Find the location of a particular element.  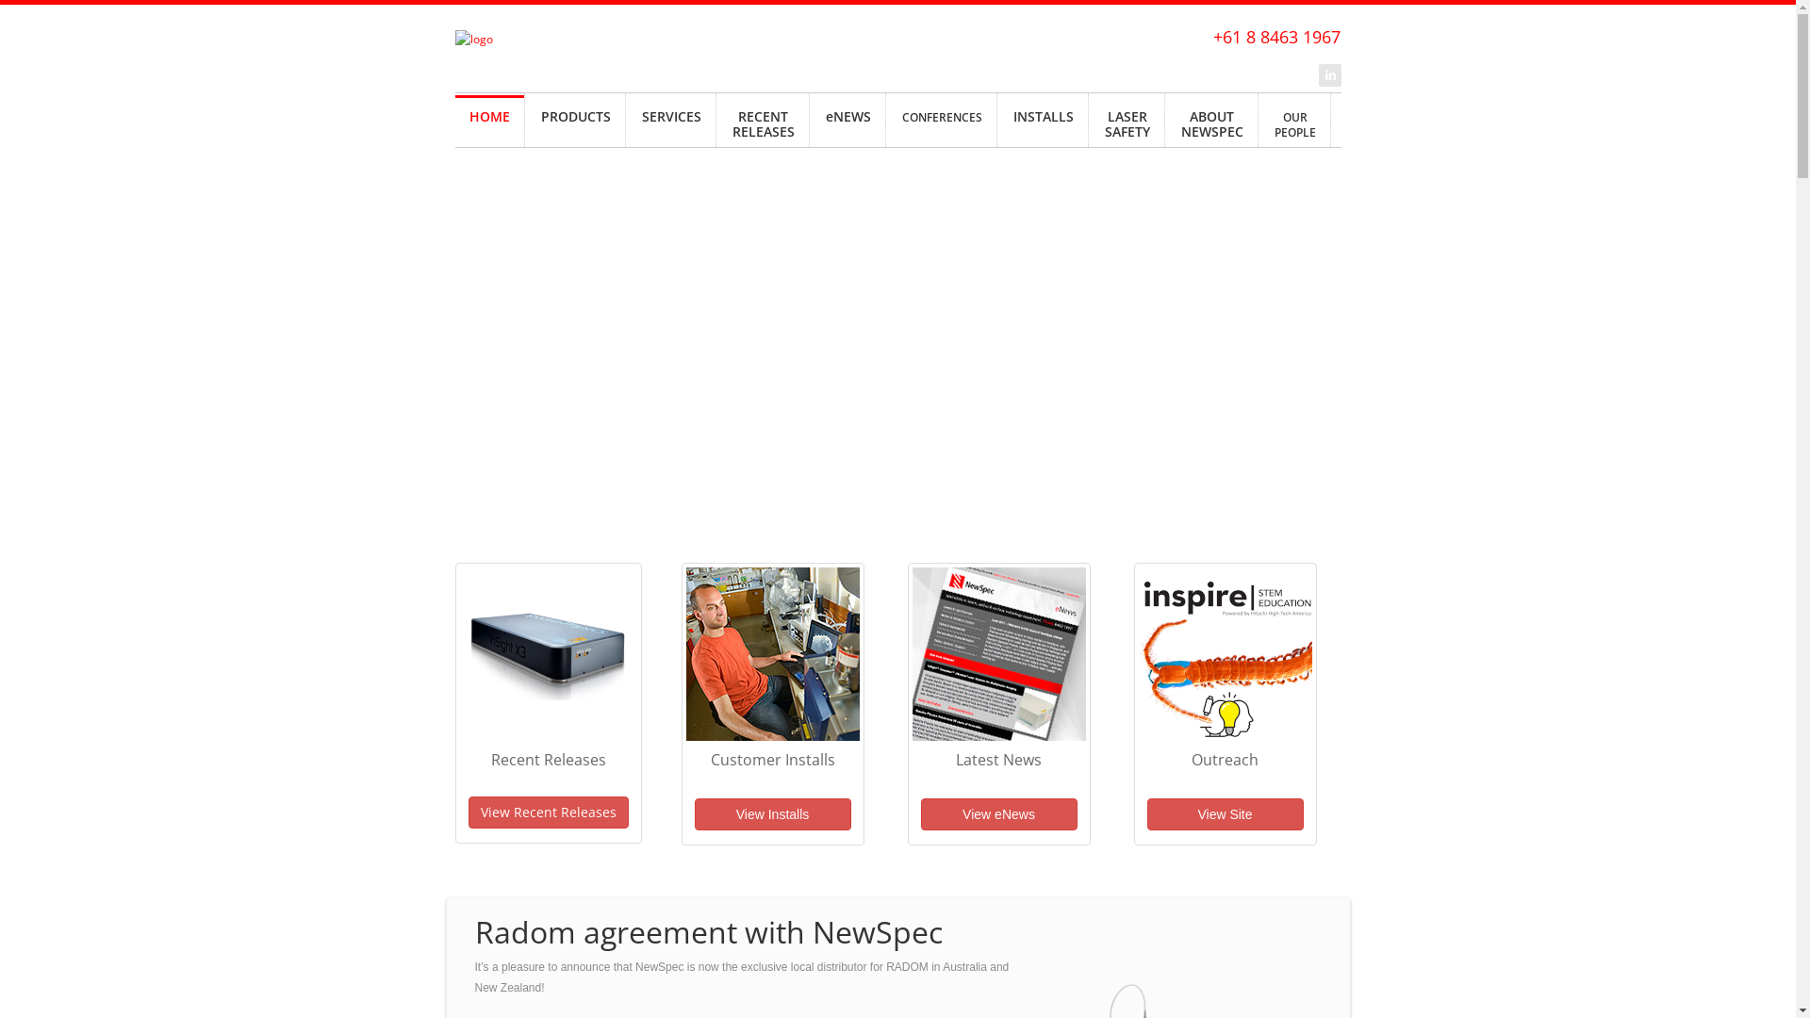

View Installs is located at coordinates (772, 814).